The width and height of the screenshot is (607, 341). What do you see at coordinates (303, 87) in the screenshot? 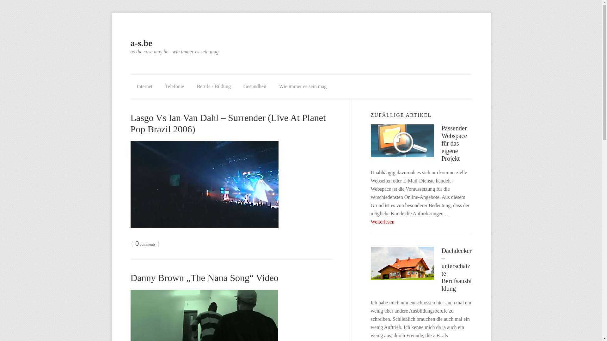
I see `Wie immer es sein mag` at bounding box center [303, 87].